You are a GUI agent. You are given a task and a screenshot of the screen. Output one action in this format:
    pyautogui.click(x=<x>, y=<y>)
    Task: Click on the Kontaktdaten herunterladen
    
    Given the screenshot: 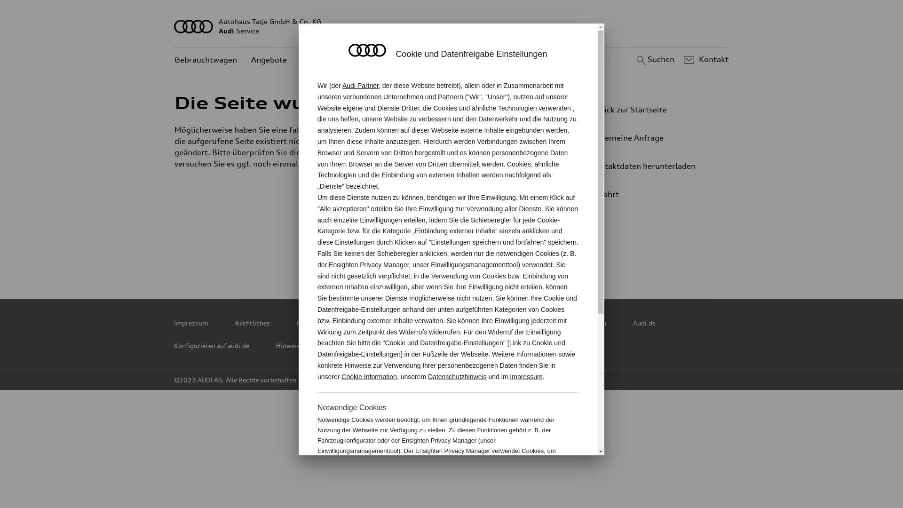 What is the action you would take?
    pyautogui.click(x=647, y=166)
    